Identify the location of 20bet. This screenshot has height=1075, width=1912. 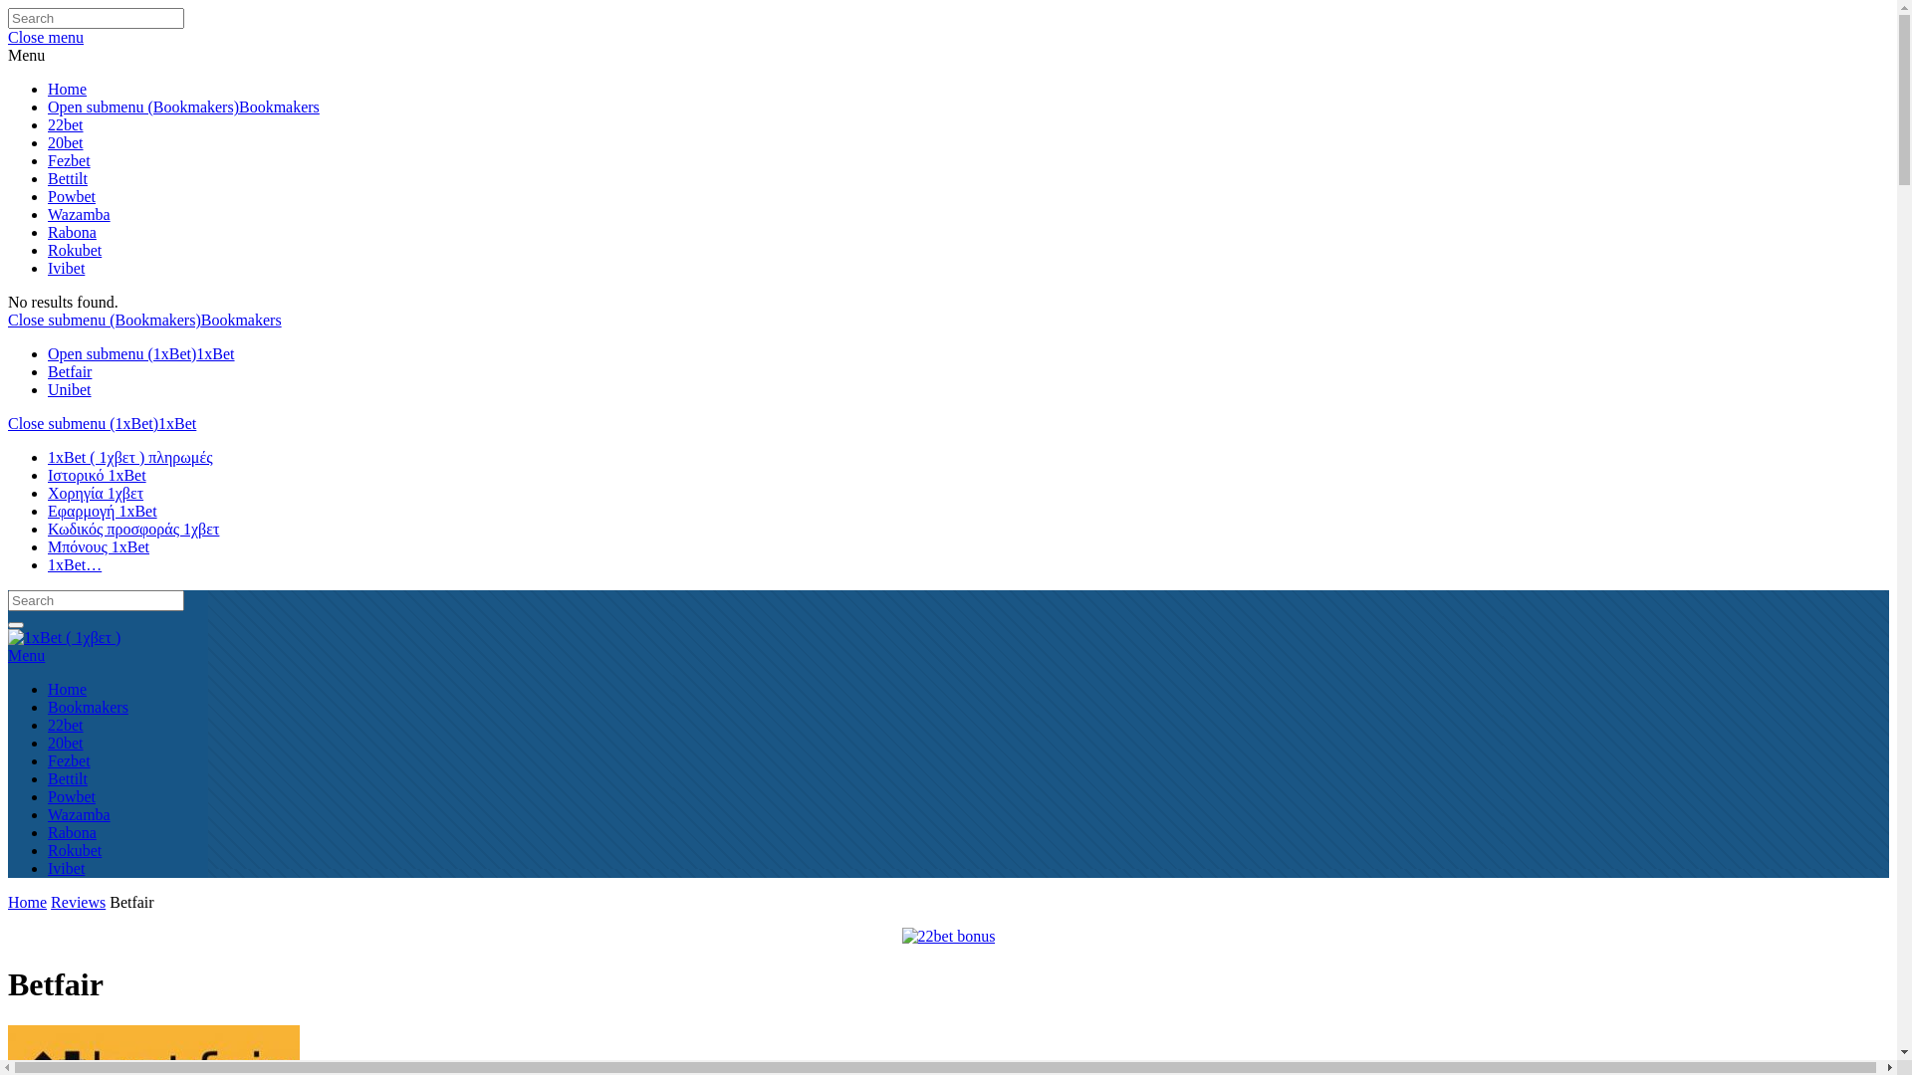
(66, 743).